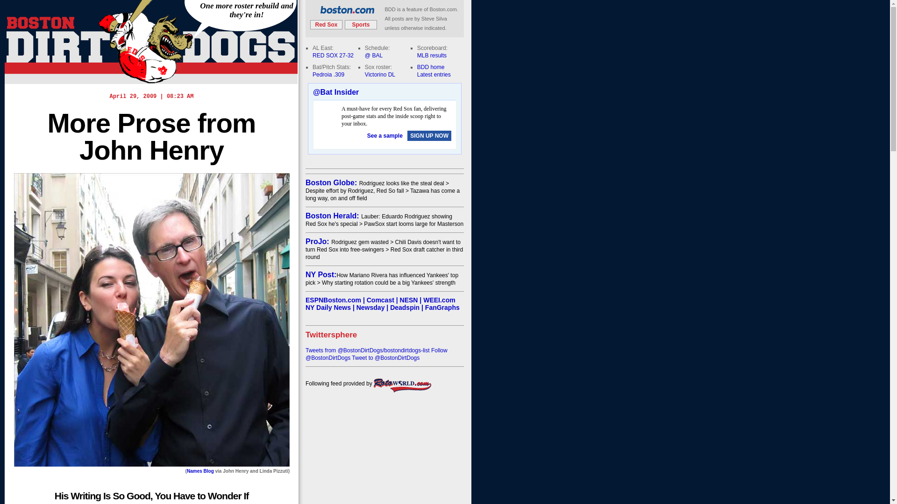 The height and width of the screenshot is (504, 897). I want to click on Pedroia .309, so click(328, 75).